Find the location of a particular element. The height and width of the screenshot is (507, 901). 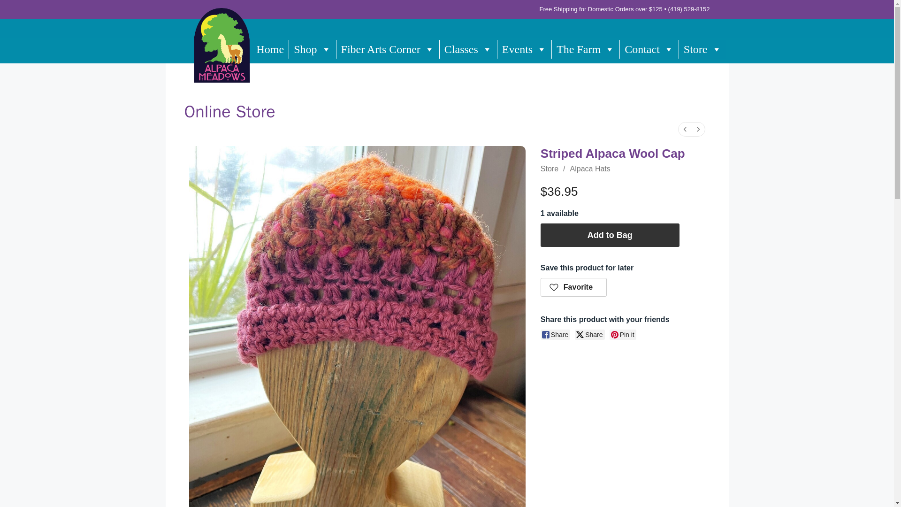

Alpaca Meadows Year Round Events is located at coordinates (524, 49).